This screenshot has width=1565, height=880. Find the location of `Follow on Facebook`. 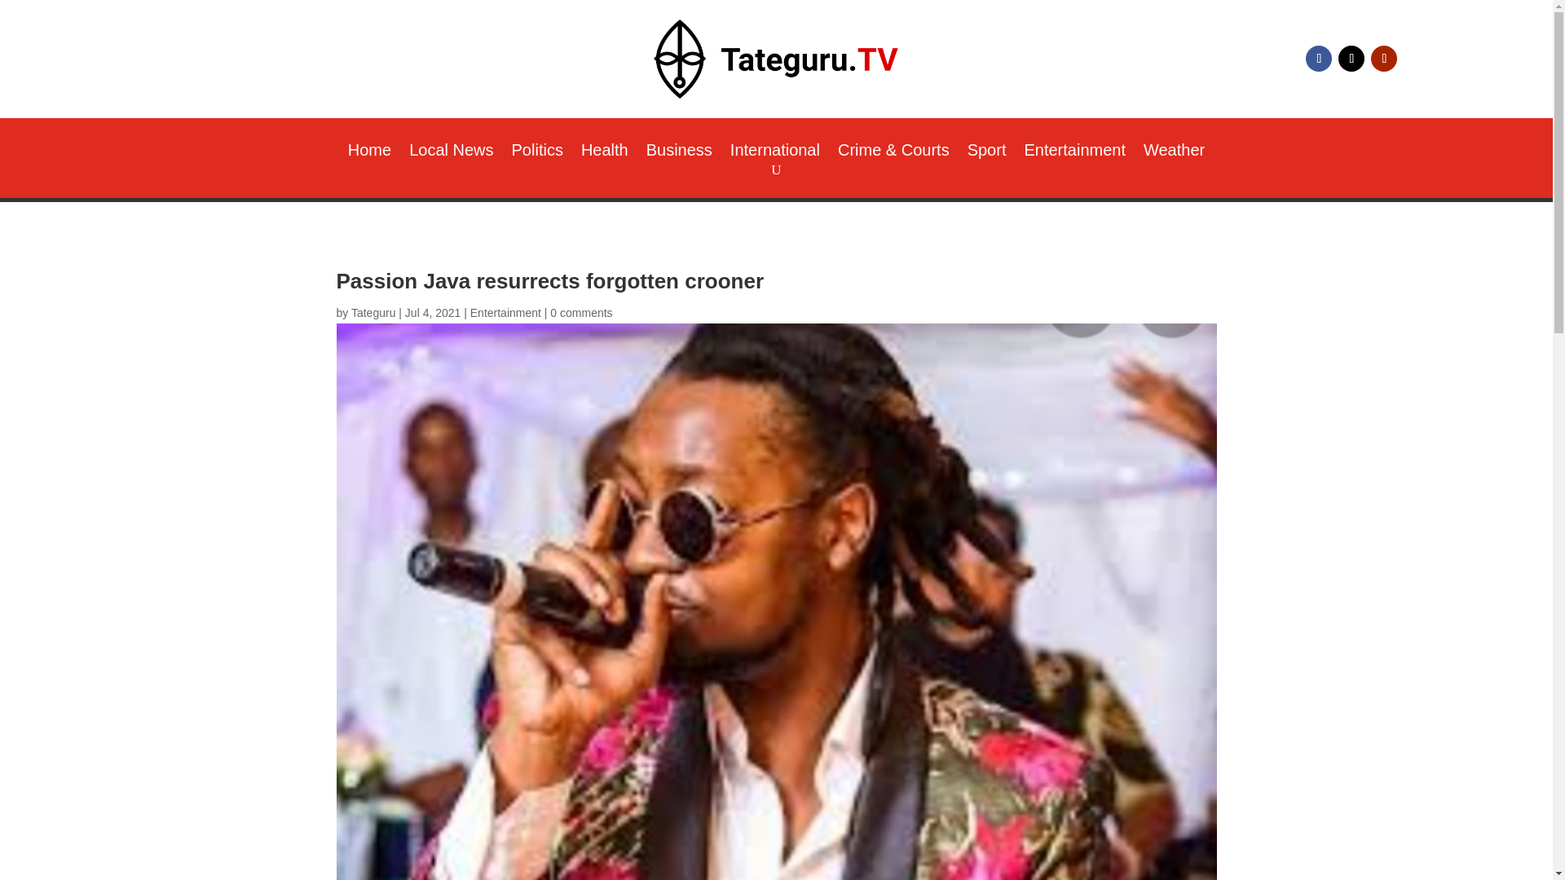

Follow on Facebook is located at coordinates (1318, 59).